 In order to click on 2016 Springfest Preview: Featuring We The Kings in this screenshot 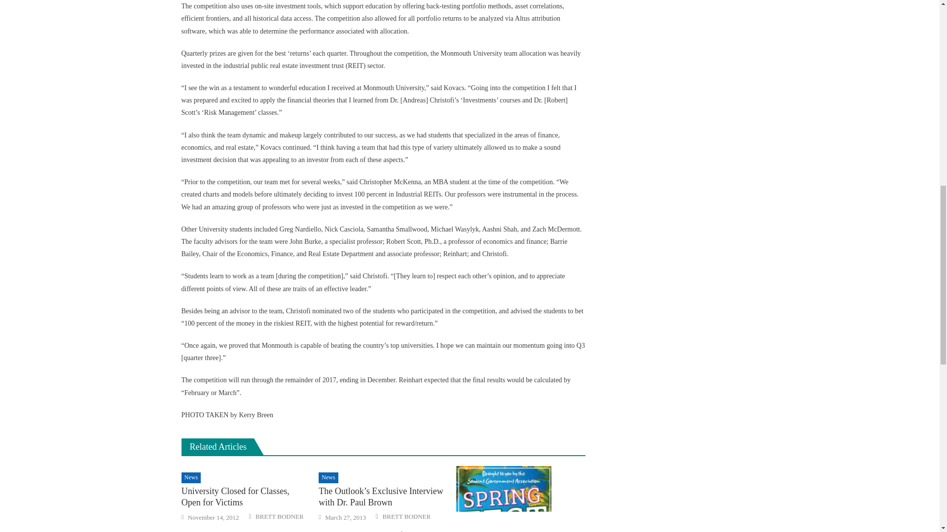, I will do `click(521, 499)`.